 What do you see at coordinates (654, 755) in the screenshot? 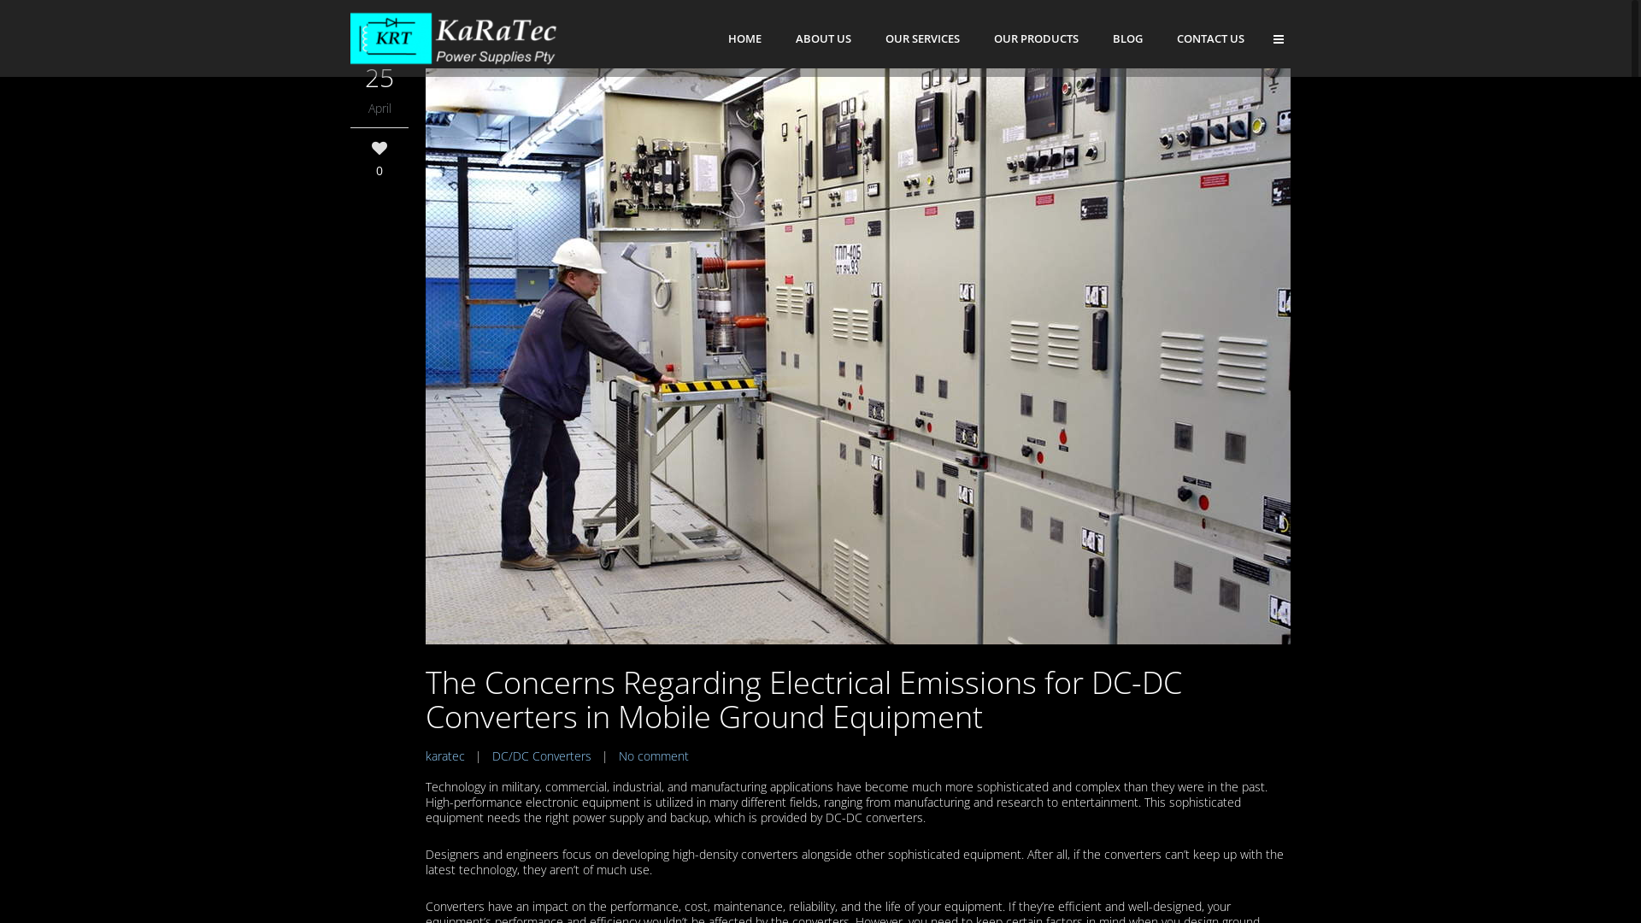
I see `No comment` at bounding box center [654, 755].